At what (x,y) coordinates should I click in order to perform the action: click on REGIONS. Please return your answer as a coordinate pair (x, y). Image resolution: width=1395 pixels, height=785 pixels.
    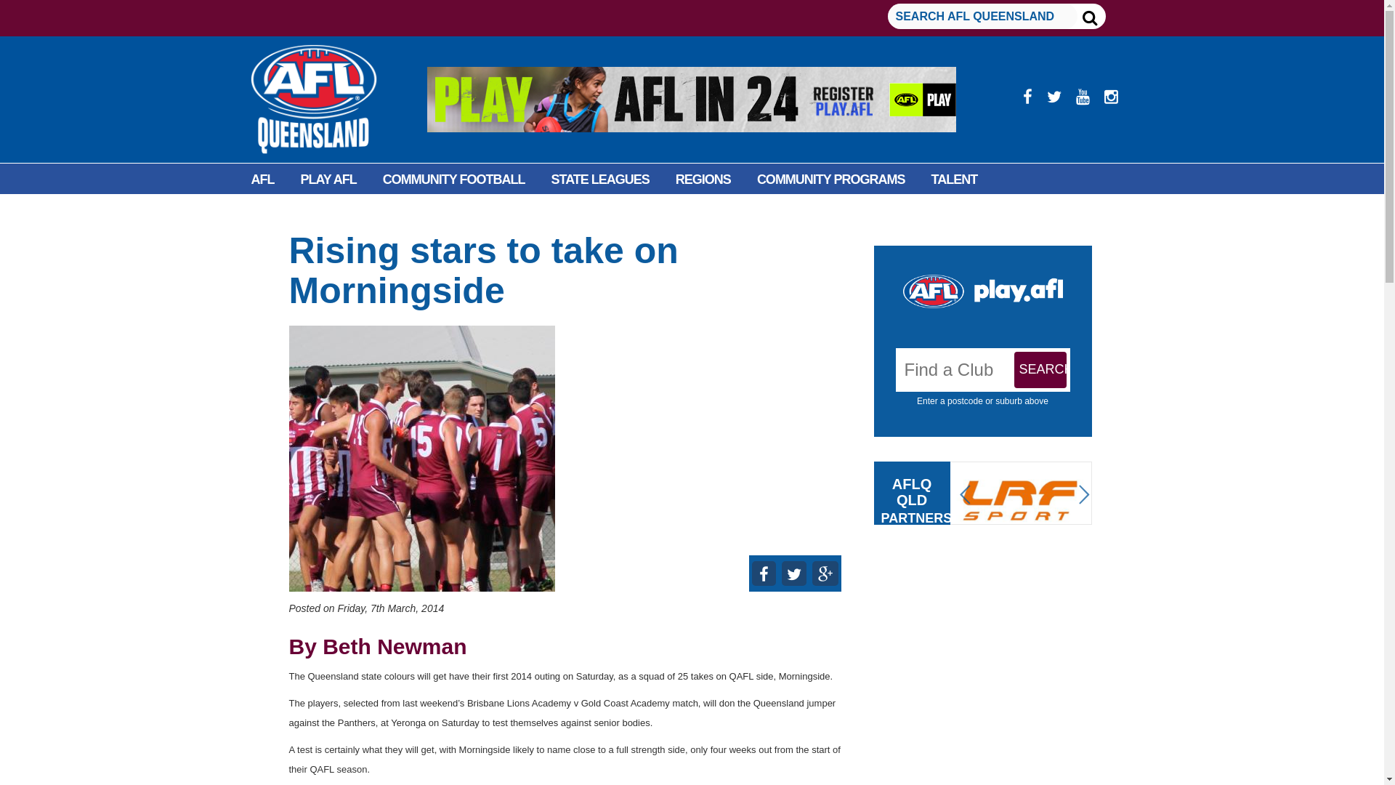
    Looking at the image, I should click on (703, 180).